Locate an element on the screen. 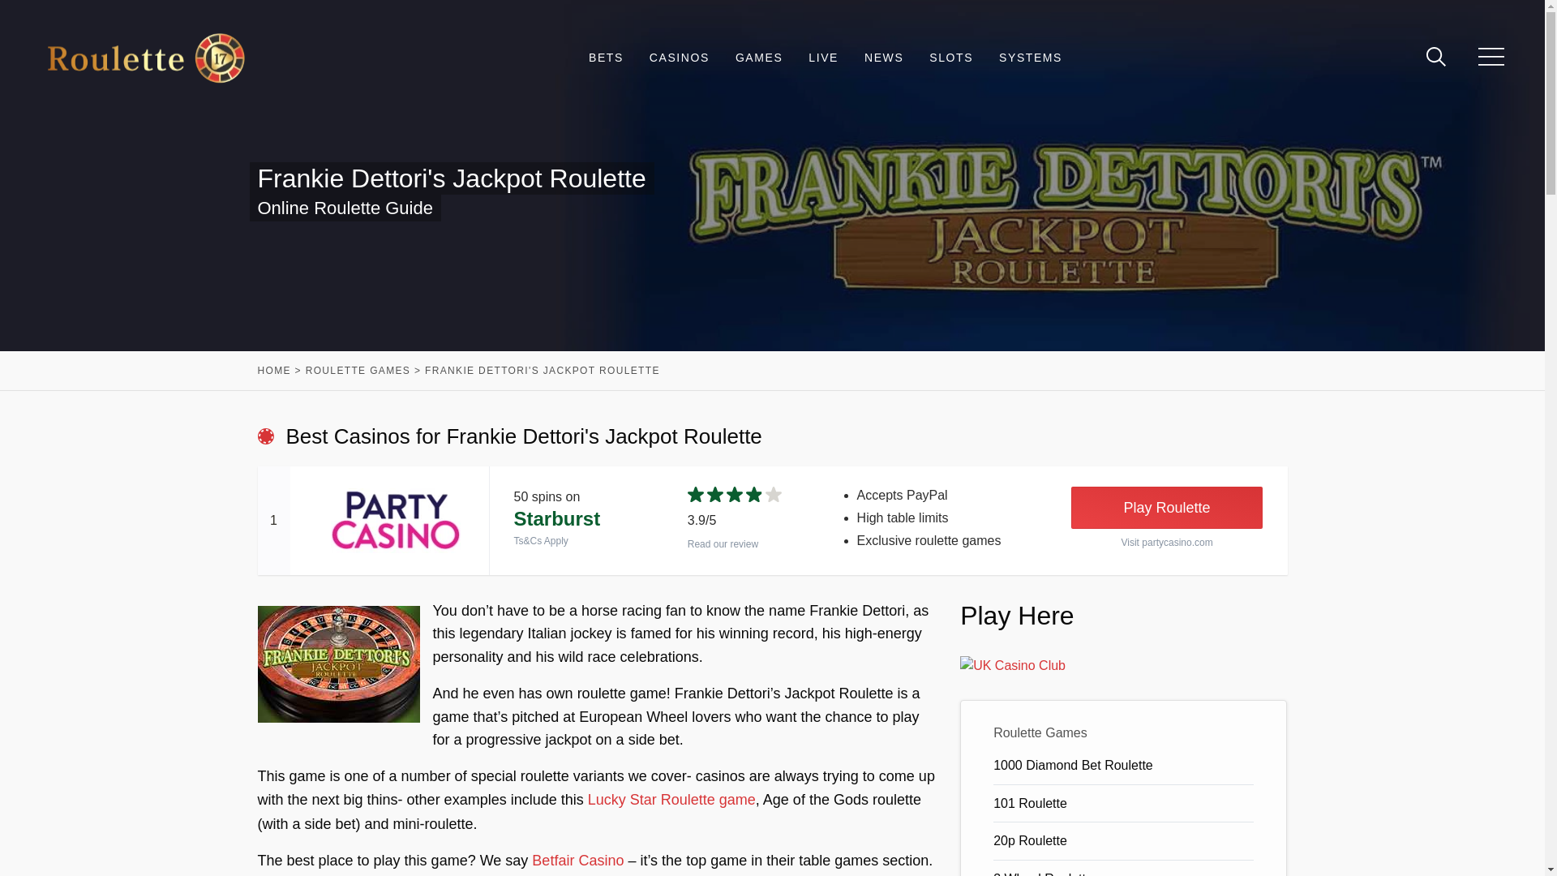 This screenshot has height=876, width=1557. NEWS is located at coordinates (883, 58).